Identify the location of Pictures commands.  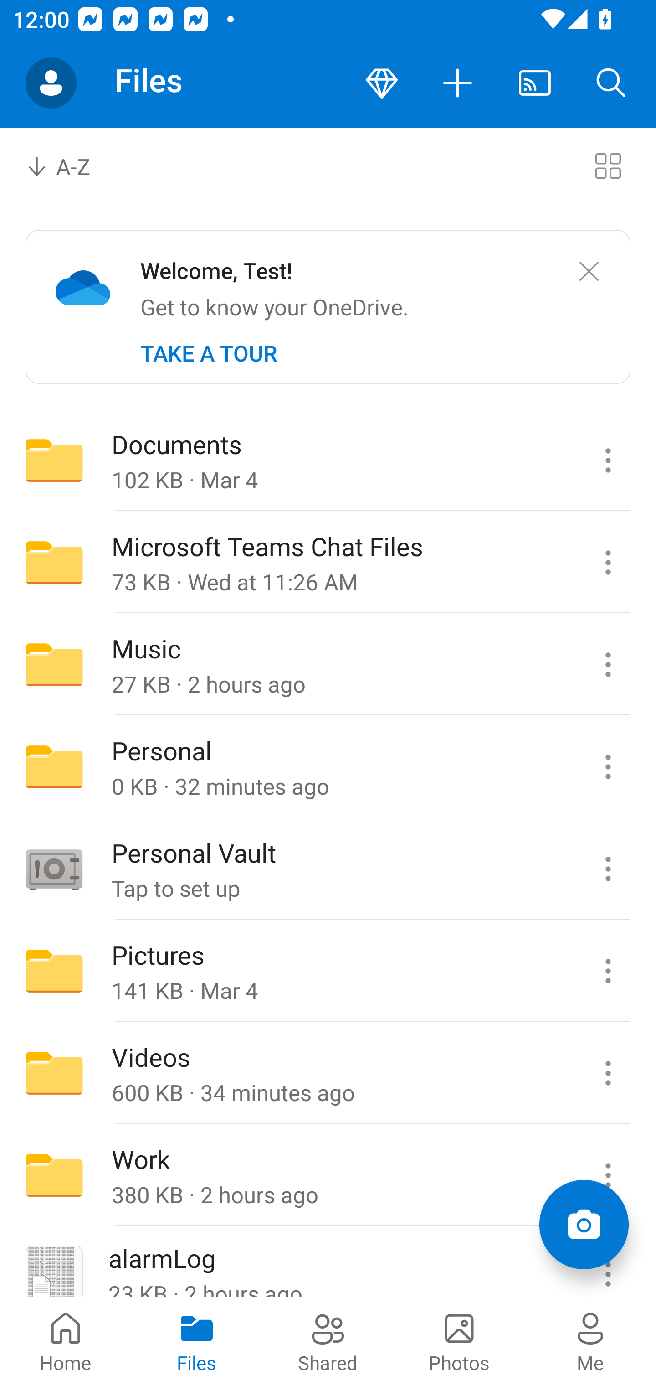
(608, 971).